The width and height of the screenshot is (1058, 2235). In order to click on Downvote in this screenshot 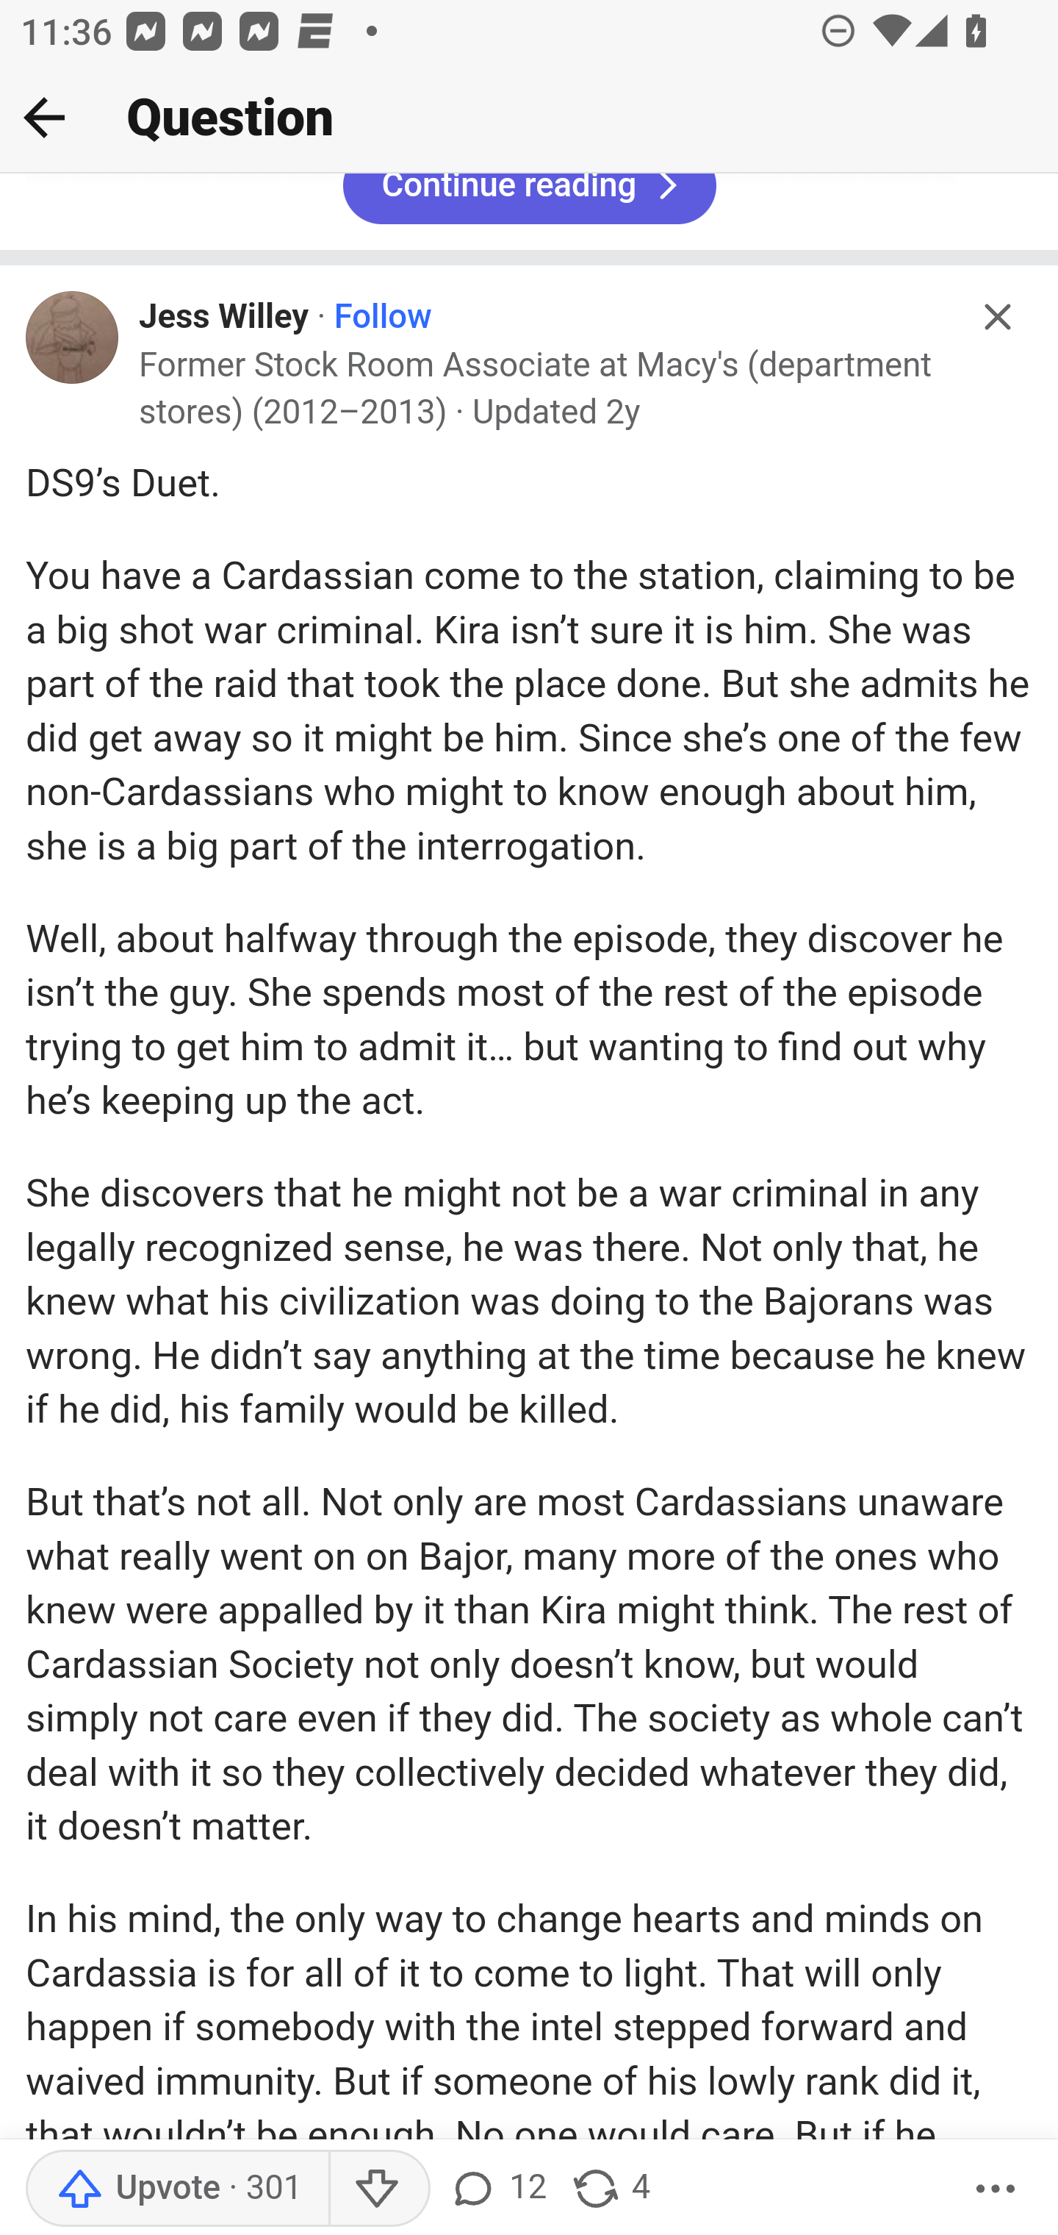, I will do `click(379, 2189)`.